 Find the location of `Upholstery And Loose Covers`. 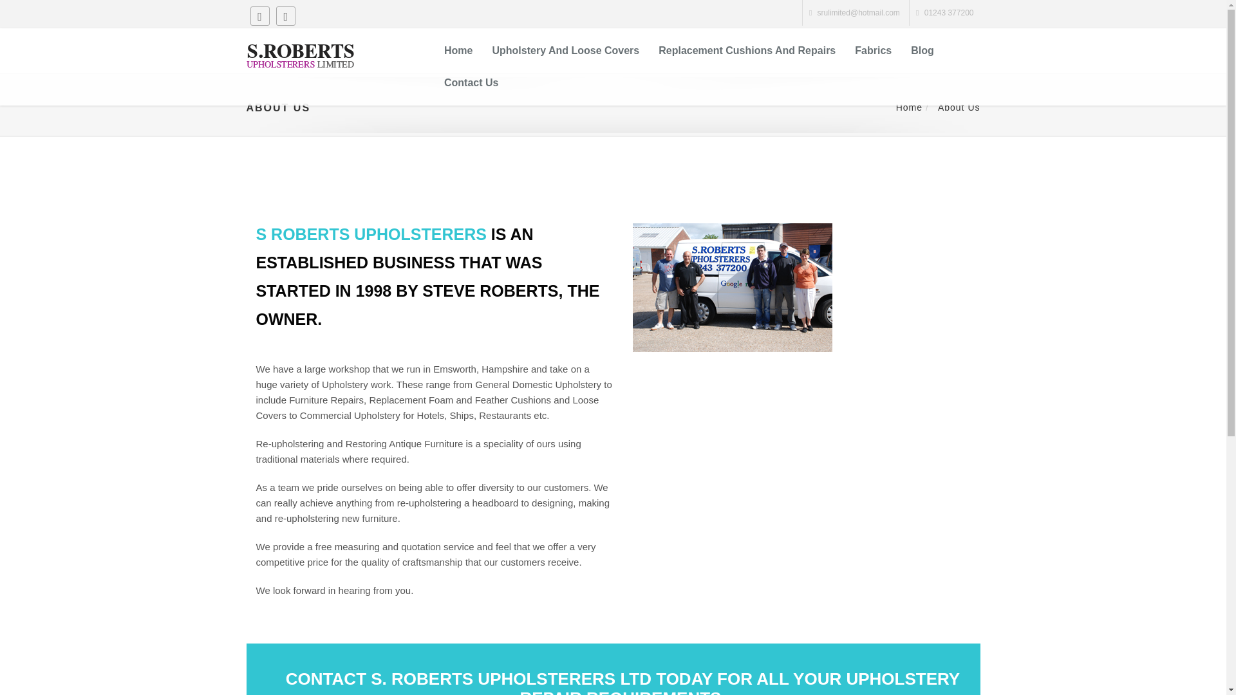

Upholstery And Loose Covers is located at coordinates (565, 50).